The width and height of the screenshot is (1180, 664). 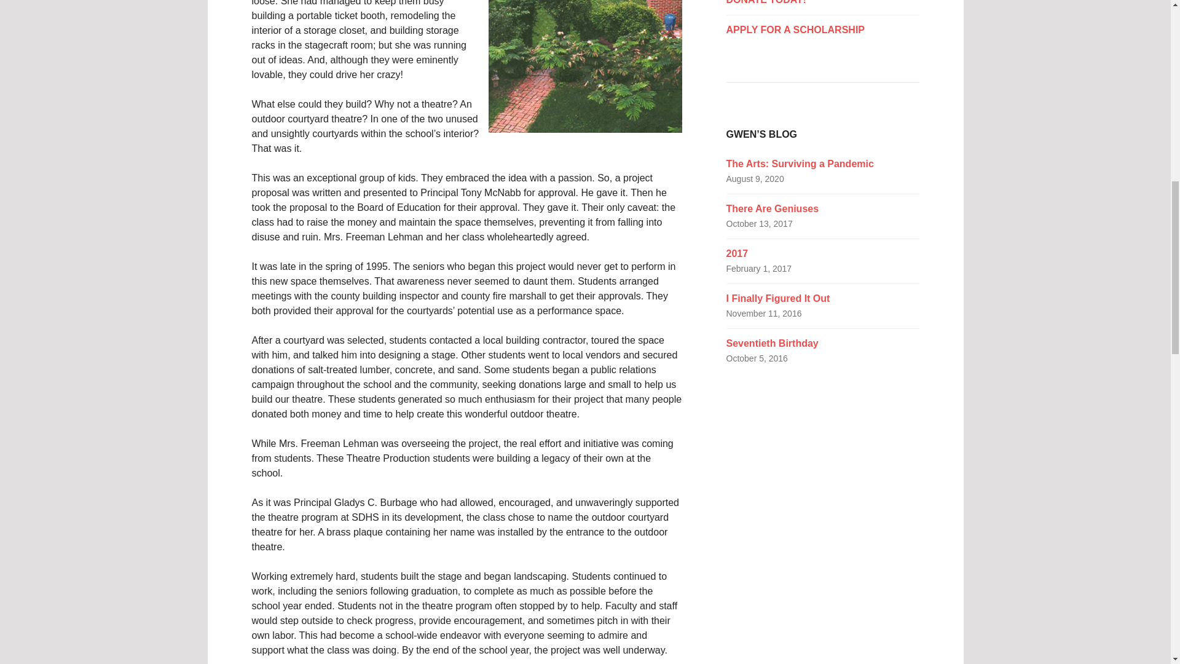 What do you see at coordinates (778, 298) in the screenshot?
I see `I Finally Figured It Out` at bounding box center [778, 298].